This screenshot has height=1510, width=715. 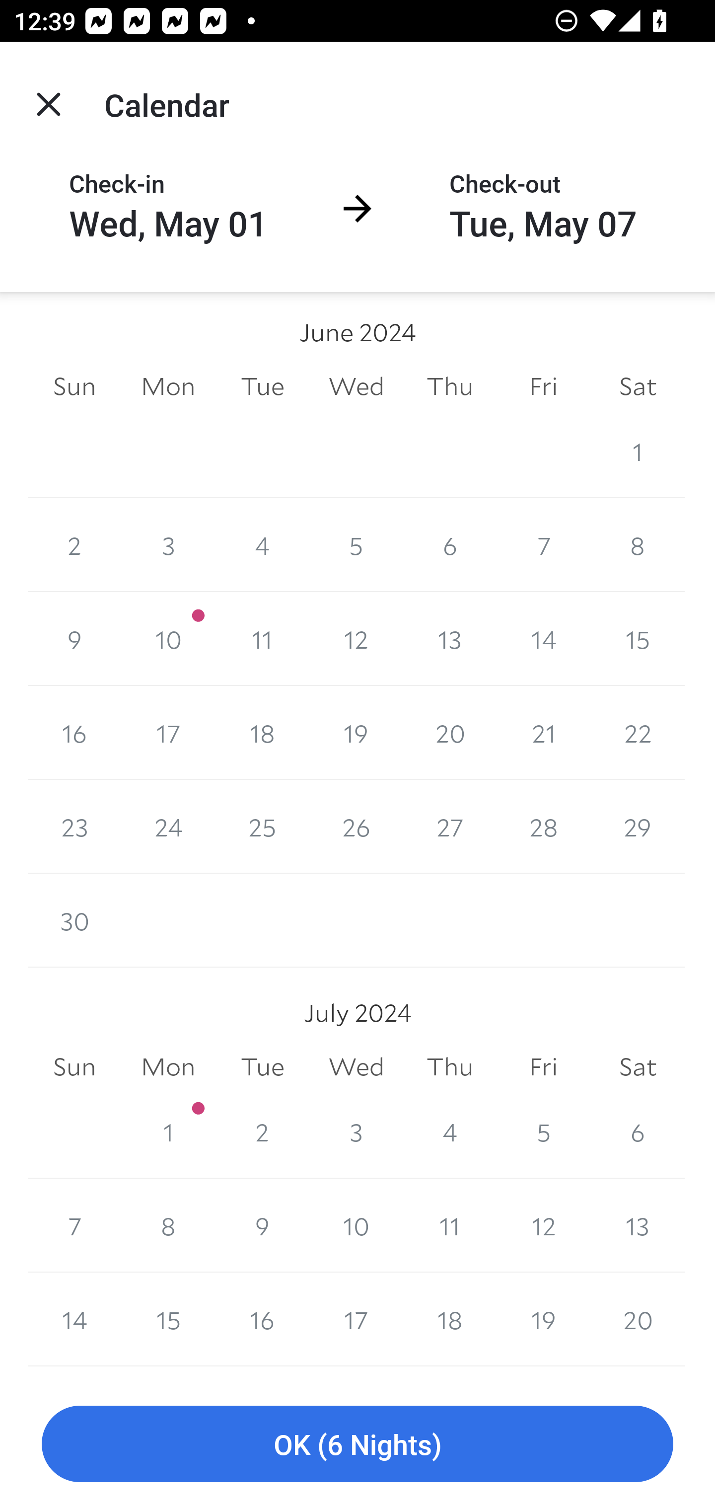 What do you see at coordinates (168, 732) in the screenshot?
I see `17 17 June 2024` at bounding box center [168, 732].